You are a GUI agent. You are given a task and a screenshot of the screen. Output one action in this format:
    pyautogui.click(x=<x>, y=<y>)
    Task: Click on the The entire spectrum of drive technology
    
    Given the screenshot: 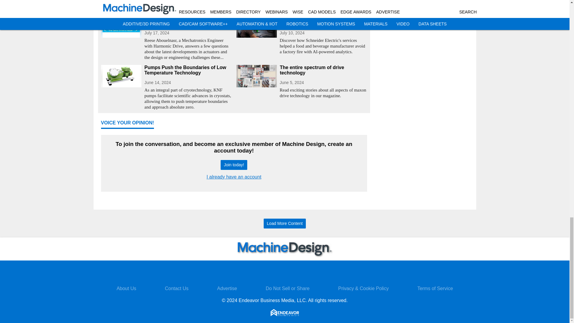 What is the action you would take?
    pyautogui.click(x=323, y=70)
    